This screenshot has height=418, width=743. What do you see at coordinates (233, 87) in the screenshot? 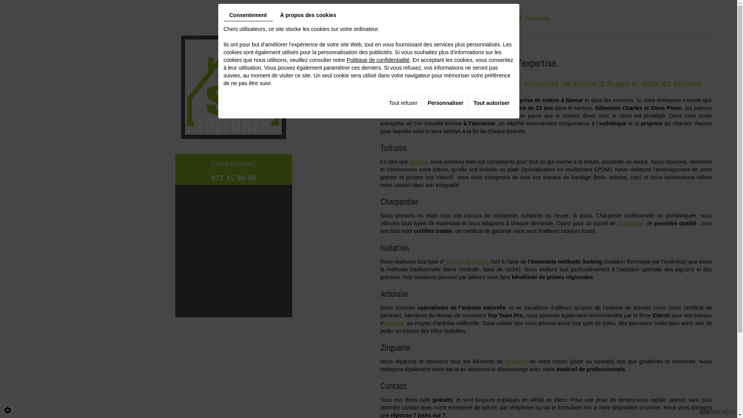
I see `CSP TOITURES SPRL` at bounding box center [233, 87].